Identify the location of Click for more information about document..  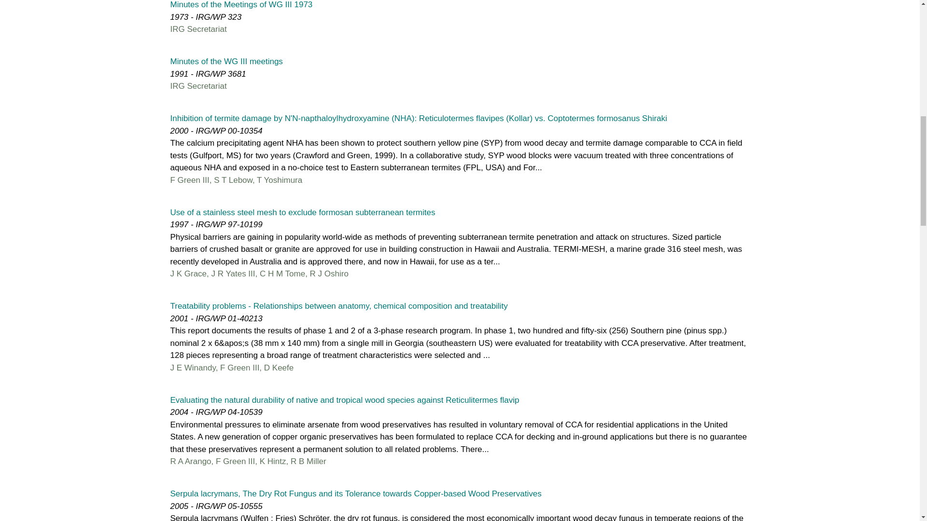
(241, 5).